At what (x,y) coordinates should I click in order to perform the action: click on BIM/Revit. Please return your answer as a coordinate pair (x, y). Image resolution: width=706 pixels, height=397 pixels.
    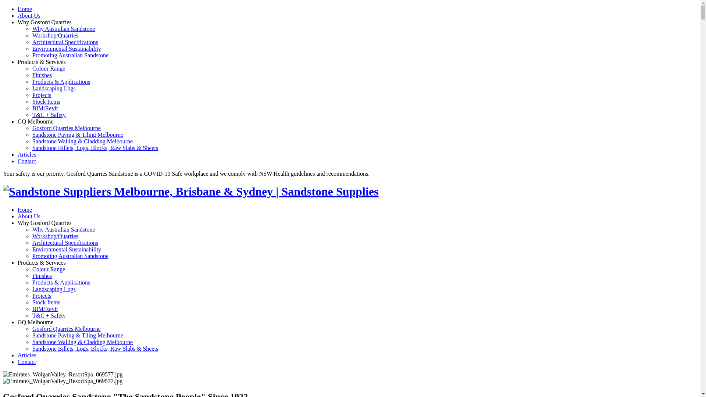
    Looking at the image, I should click on (45, 108).